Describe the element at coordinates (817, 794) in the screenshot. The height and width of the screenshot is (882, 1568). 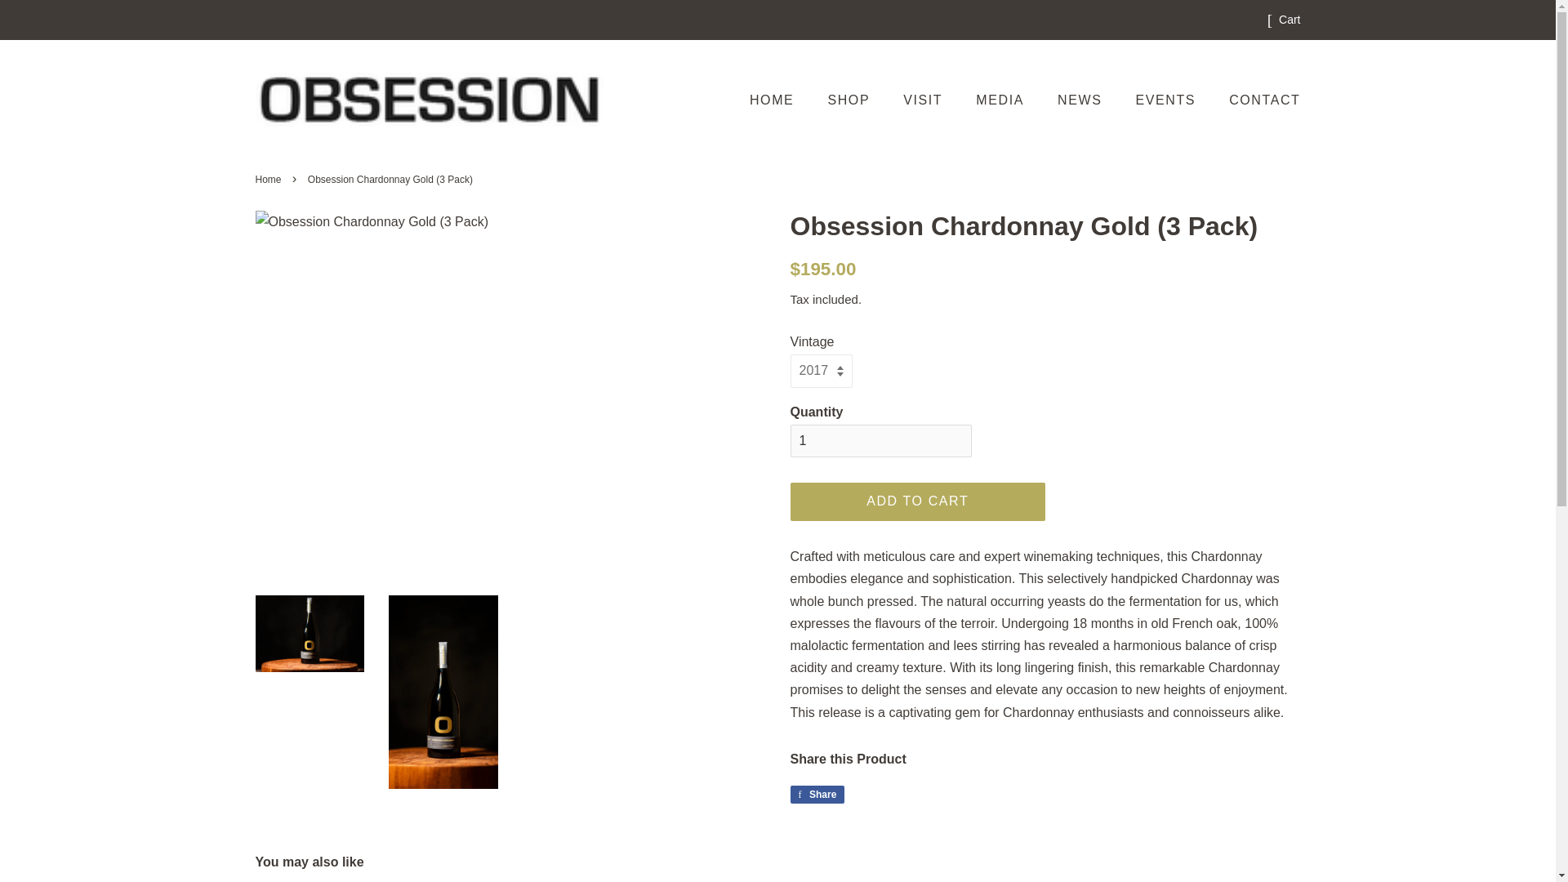
I see `Share on Facebook` at that location.